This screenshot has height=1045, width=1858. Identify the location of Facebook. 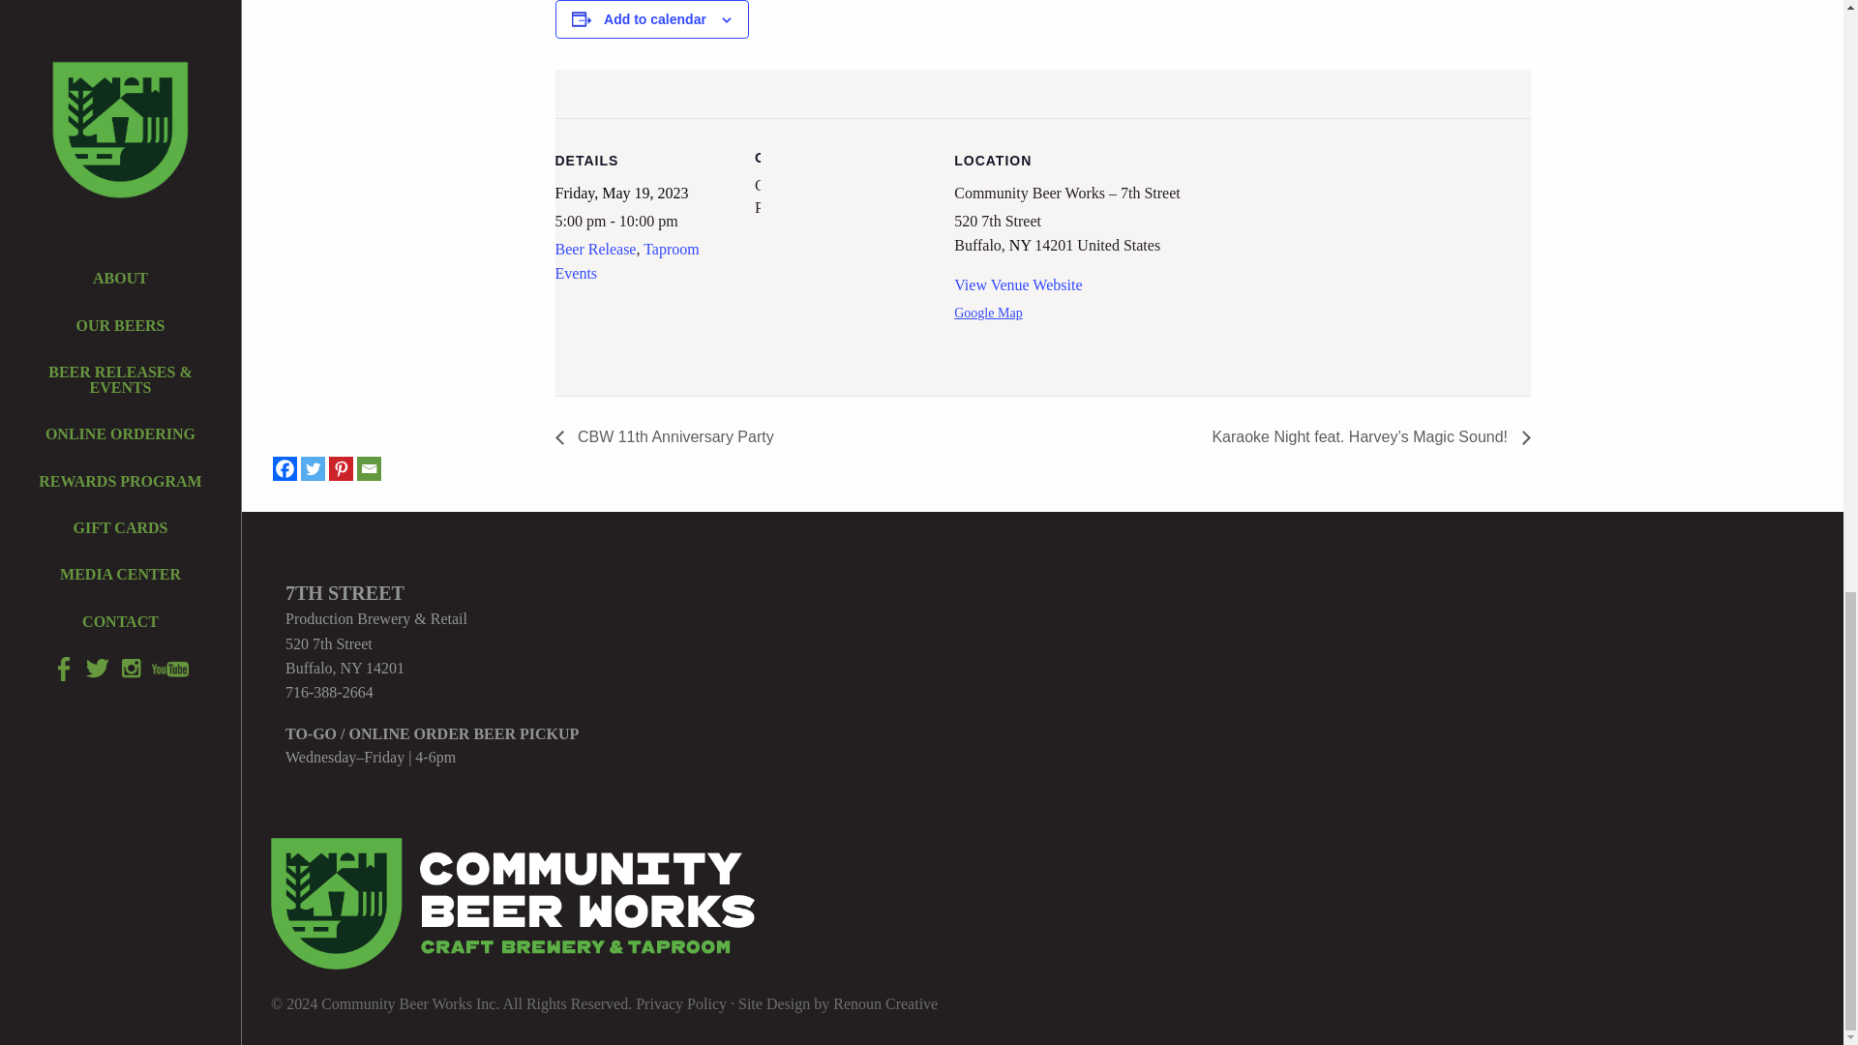
(285, 468).